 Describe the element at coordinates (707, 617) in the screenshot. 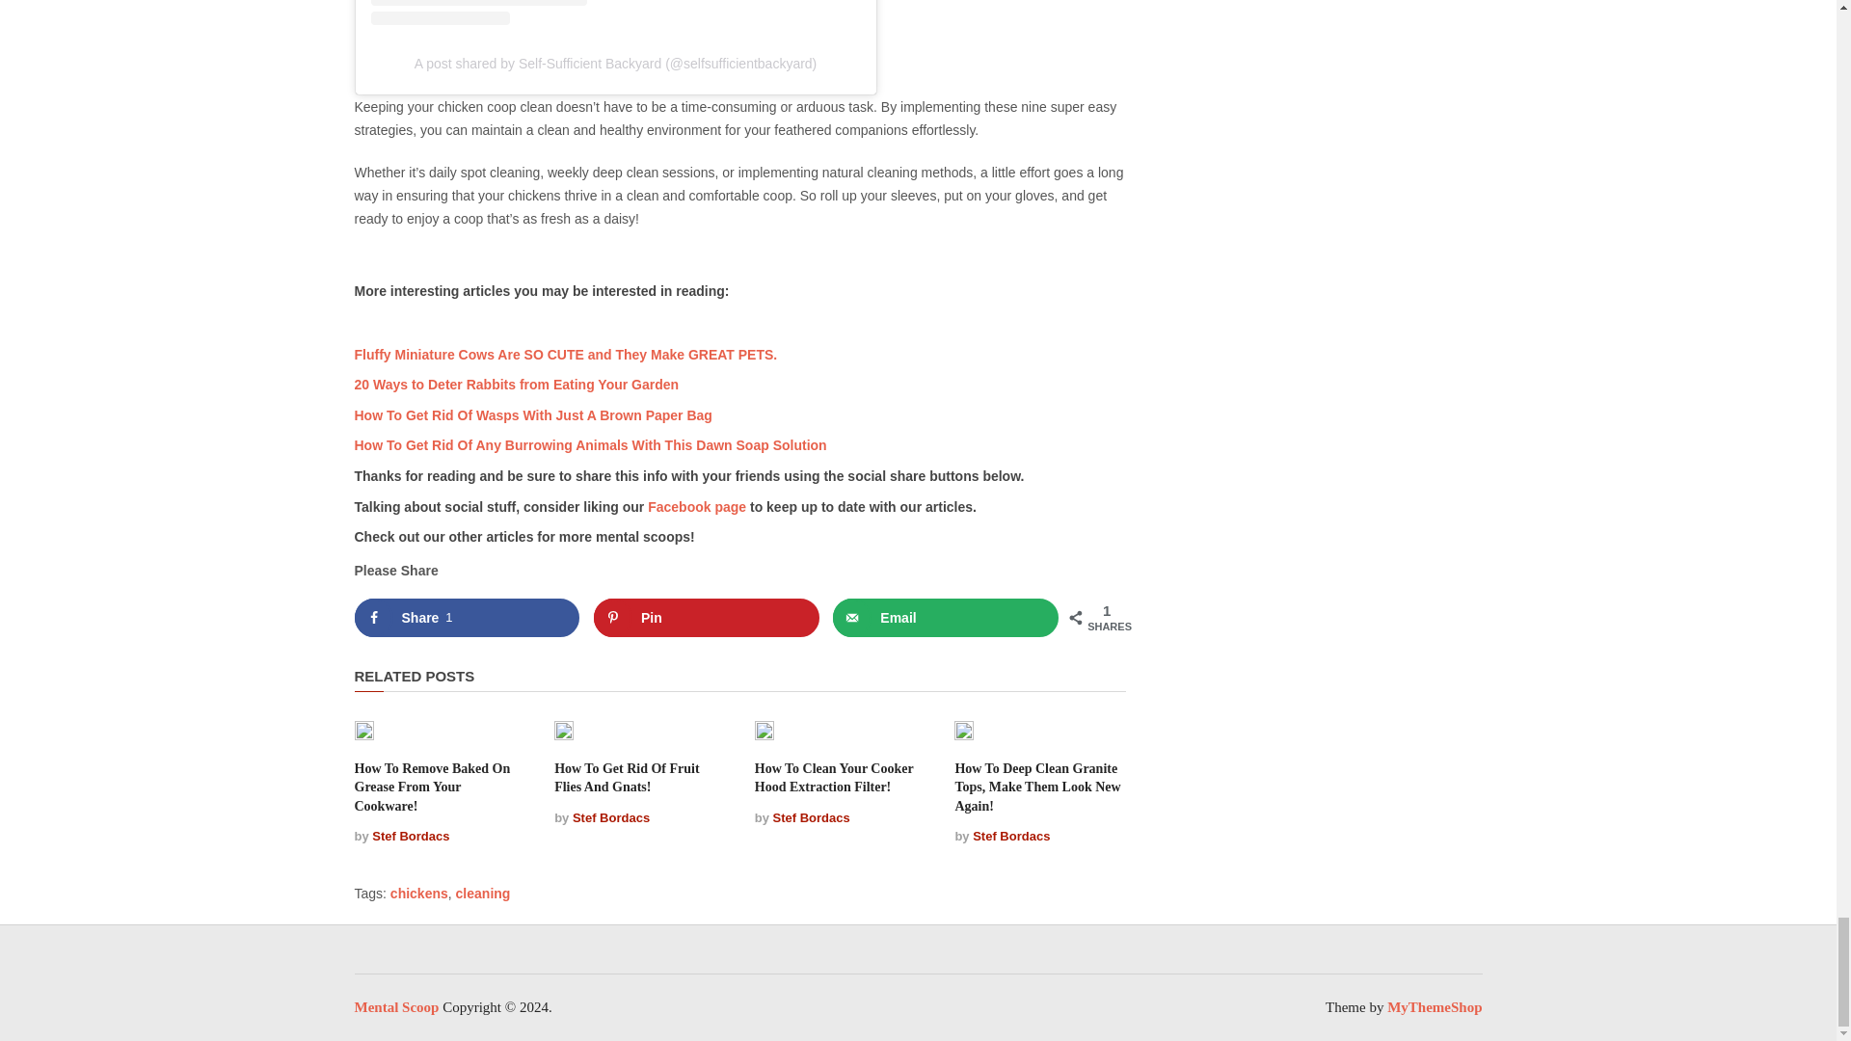

I see `Save to Pinterest` at that location.